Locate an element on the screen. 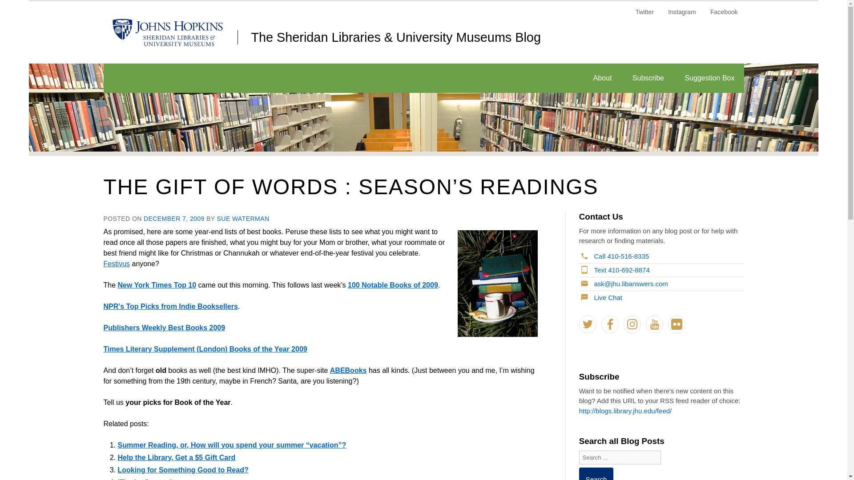 The width and height of the screenshot is (854, 480). Twitter is located at coordinates (645, 15).